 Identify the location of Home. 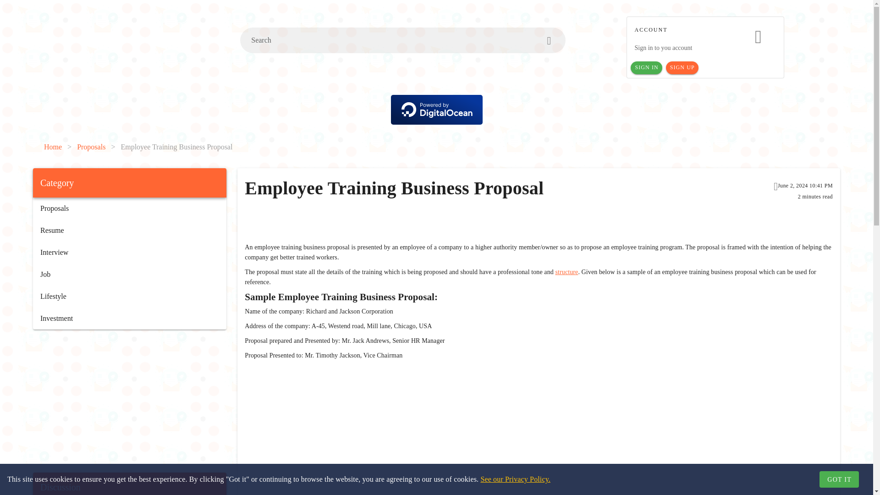
(53, 147).